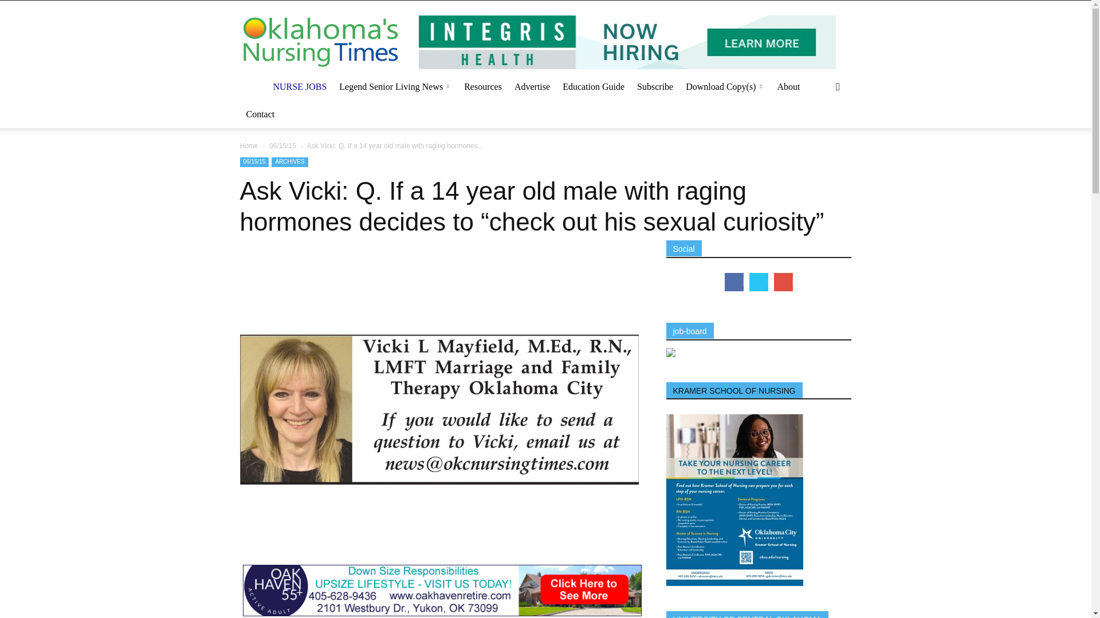  Describe the element at coordinates (655, 87) in the screenshot. I see `Subscribe` at that location.